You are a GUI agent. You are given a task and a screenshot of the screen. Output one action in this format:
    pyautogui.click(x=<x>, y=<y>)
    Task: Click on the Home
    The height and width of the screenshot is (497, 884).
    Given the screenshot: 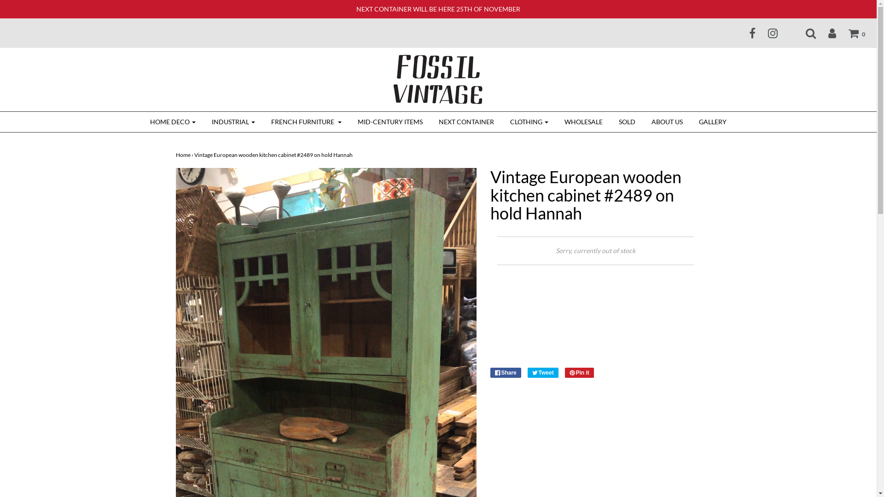 What is the action you would take?
    pyautogui.click(x=183, y=155)
    